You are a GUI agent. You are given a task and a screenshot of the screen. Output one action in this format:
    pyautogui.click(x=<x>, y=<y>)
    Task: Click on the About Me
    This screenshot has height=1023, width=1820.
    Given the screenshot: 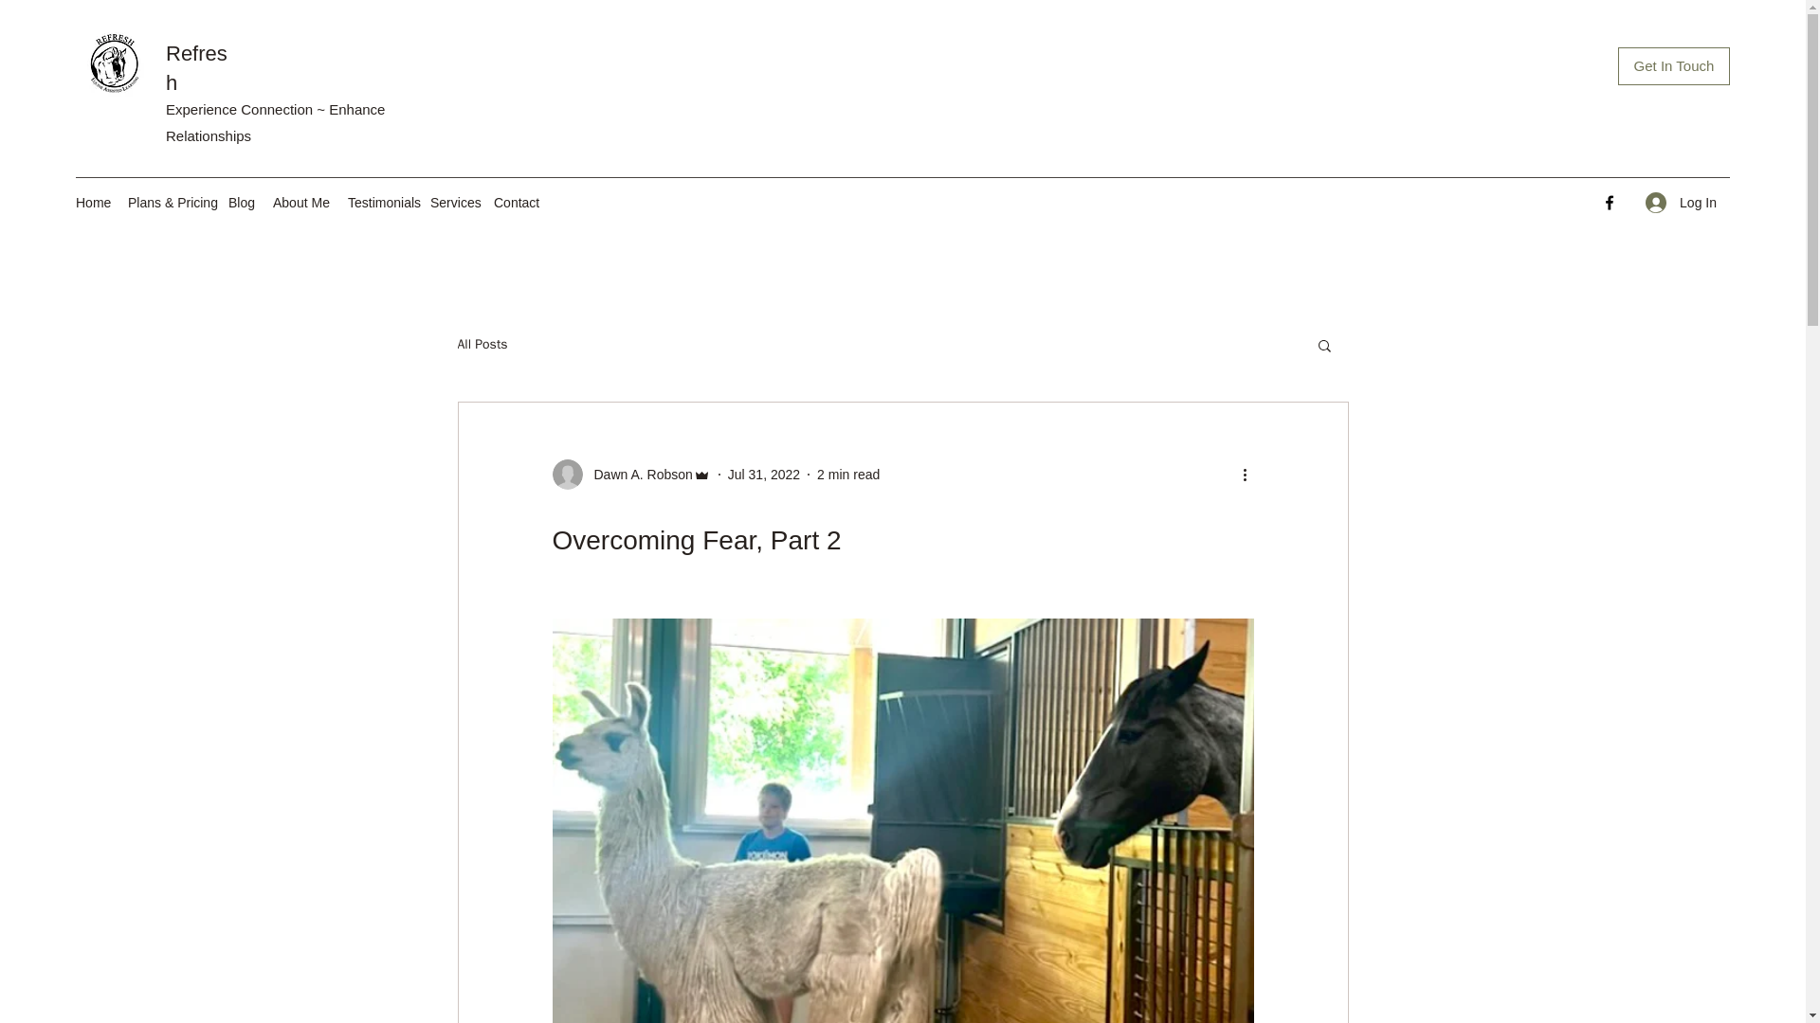 What is the action you would take?
    pyautogui.click(x=301, y=202)
    